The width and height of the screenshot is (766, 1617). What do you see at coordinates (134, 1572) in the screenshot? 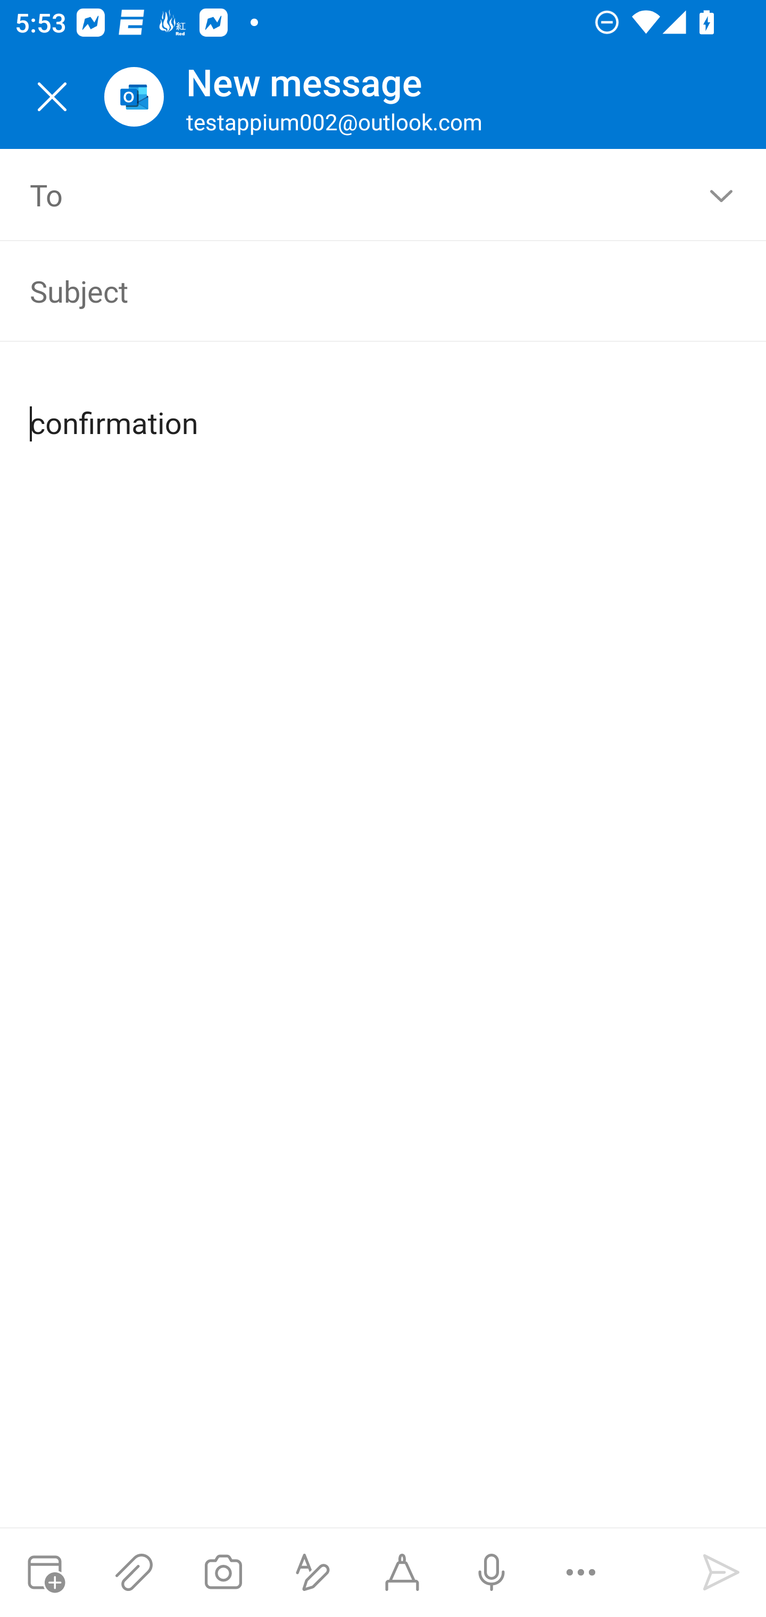
I see `Attach files` at bounding box center [134, 1572].